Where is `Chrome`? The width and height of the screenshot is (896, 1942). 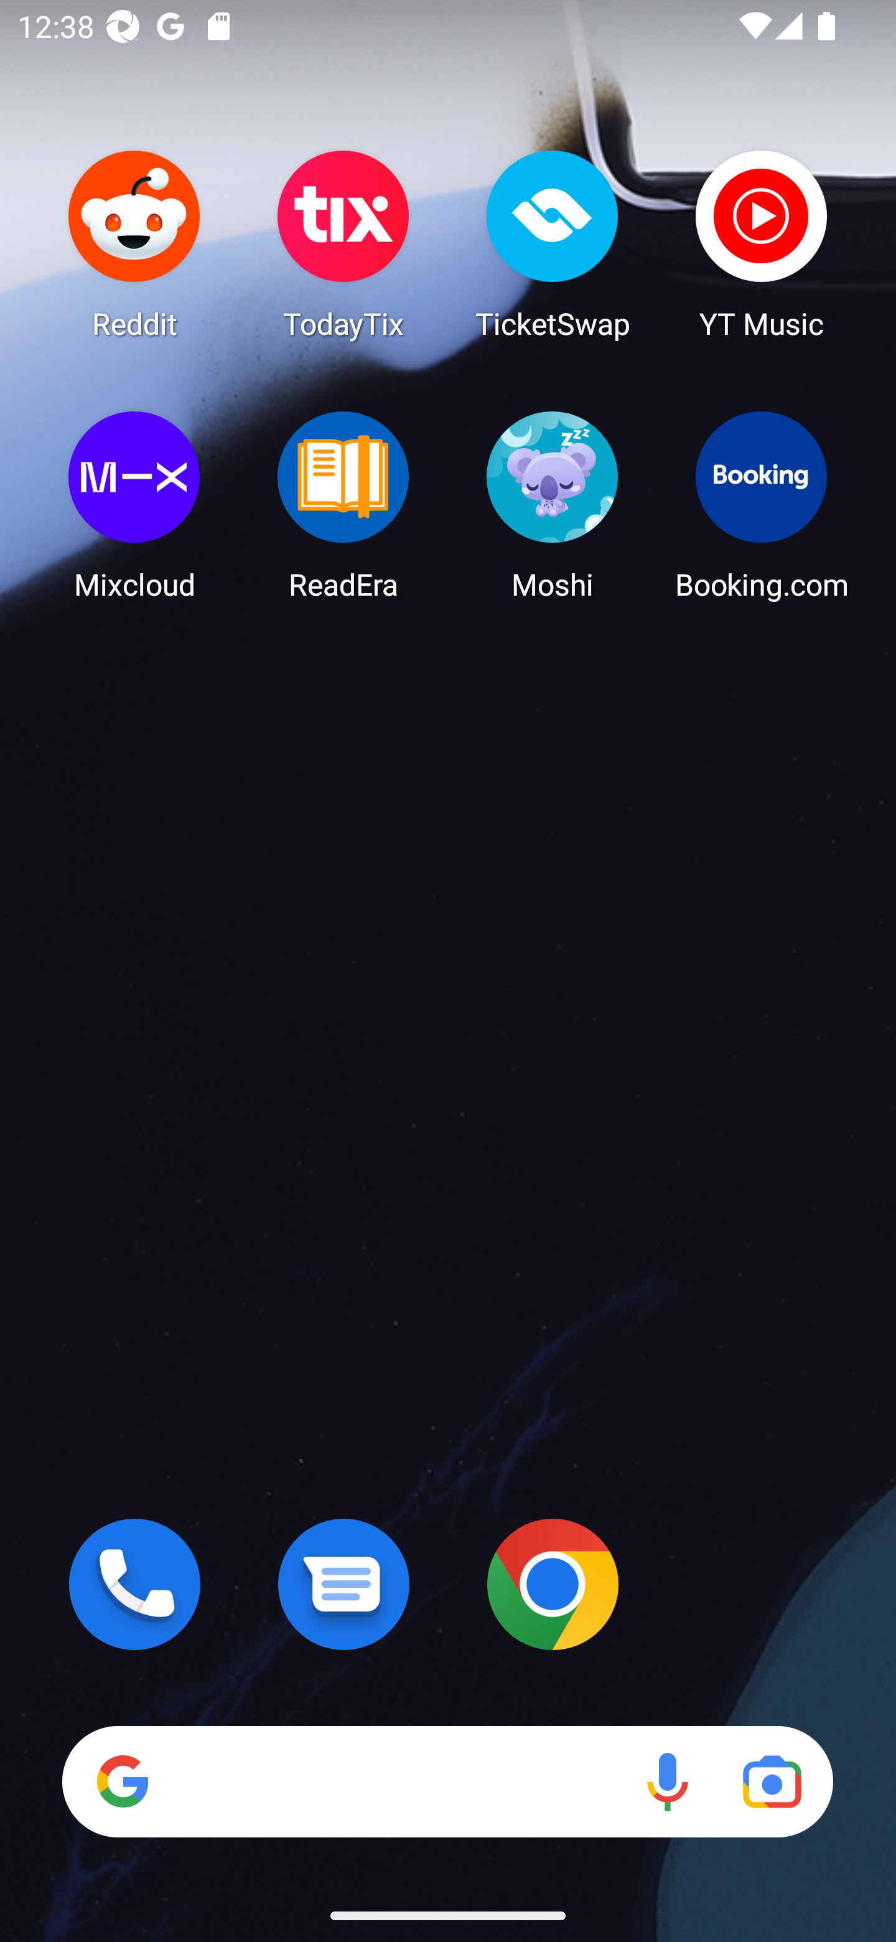
Chrome is located at coordinates (553, 1584).